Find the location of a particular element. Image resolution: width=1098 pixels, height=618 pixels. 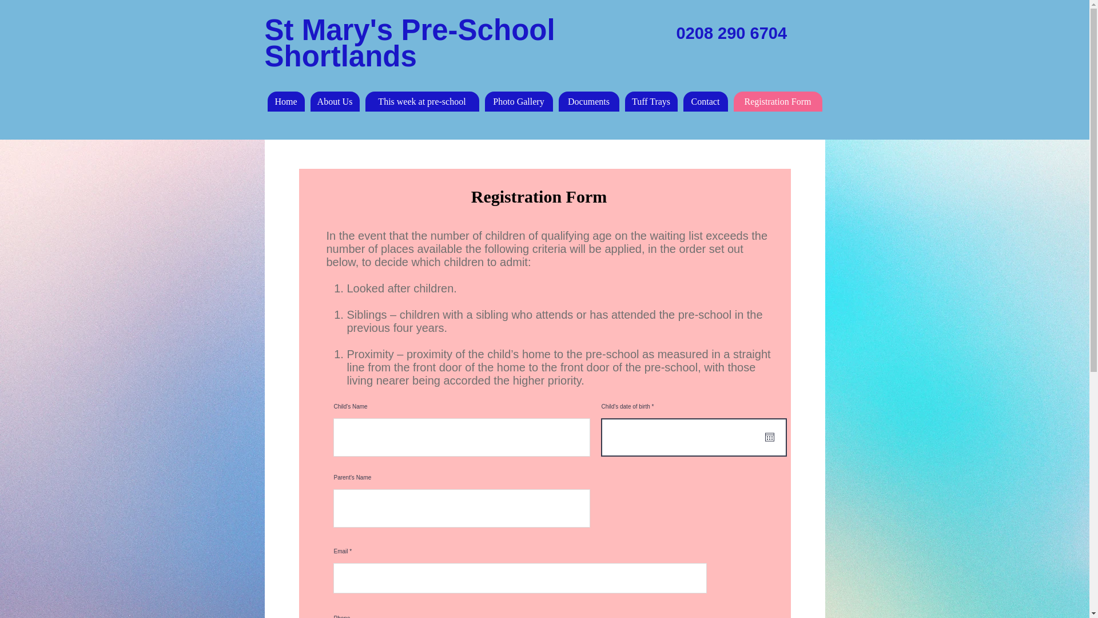

About Us is located at coordinates (334, 101).